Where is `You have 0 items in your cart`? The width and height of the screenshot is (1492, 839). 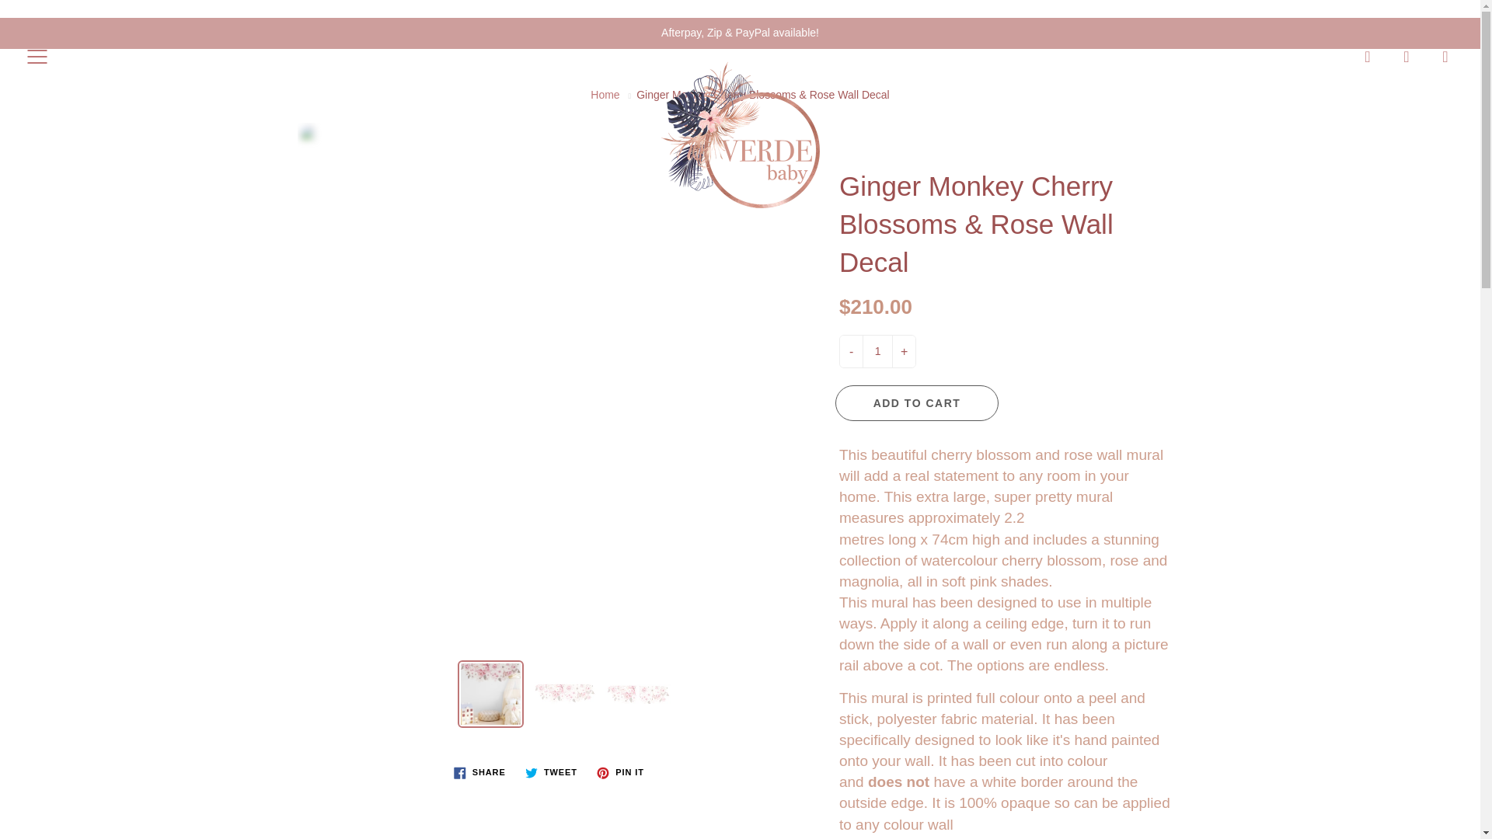 You have 0 items in your cart is located at coordinates (1445, 56).